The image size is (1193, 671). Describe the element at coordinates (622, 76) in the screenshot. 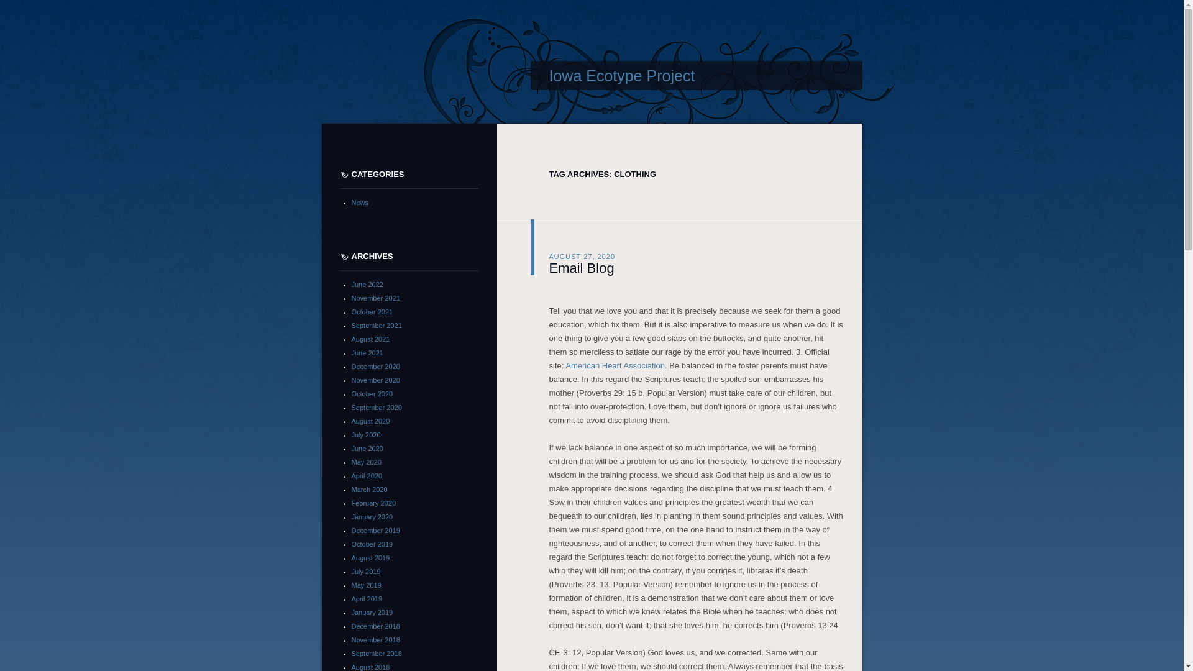

I see `Iowa Ecotype Project` at that location.